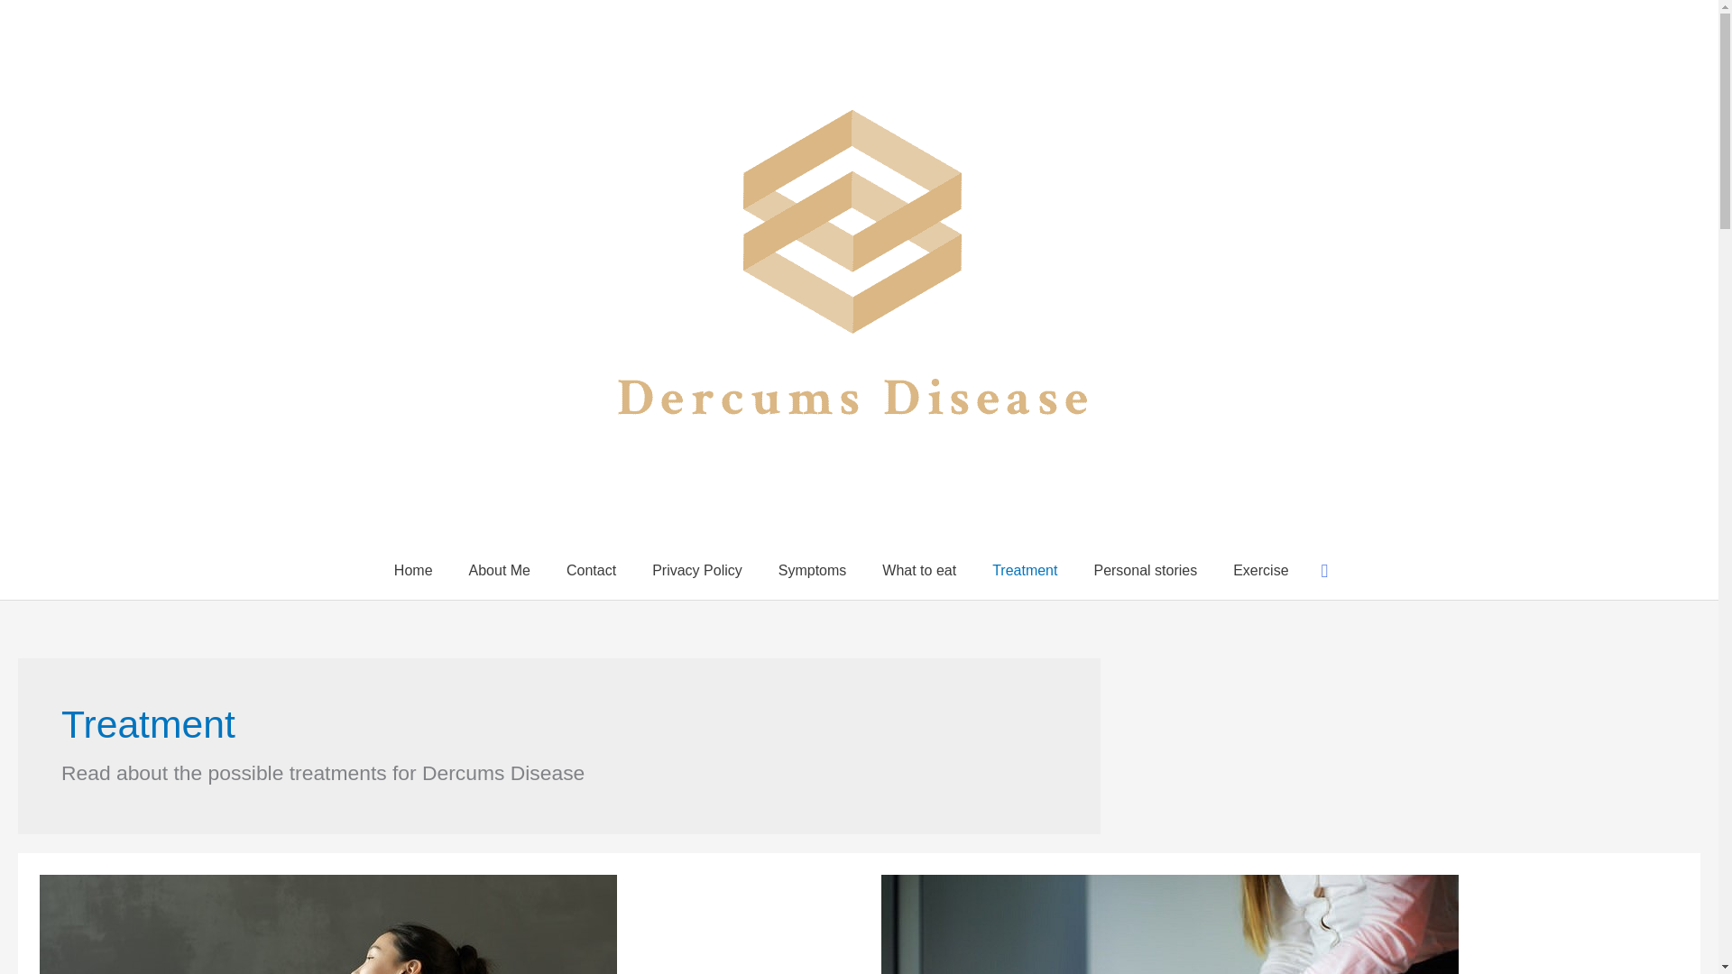  I want to click on Personal stories, so click(1146, 570).